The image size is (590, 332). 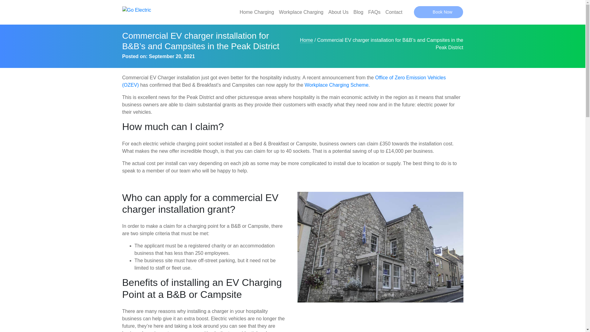 I want to click on About Us, so click(x=338, y=12).